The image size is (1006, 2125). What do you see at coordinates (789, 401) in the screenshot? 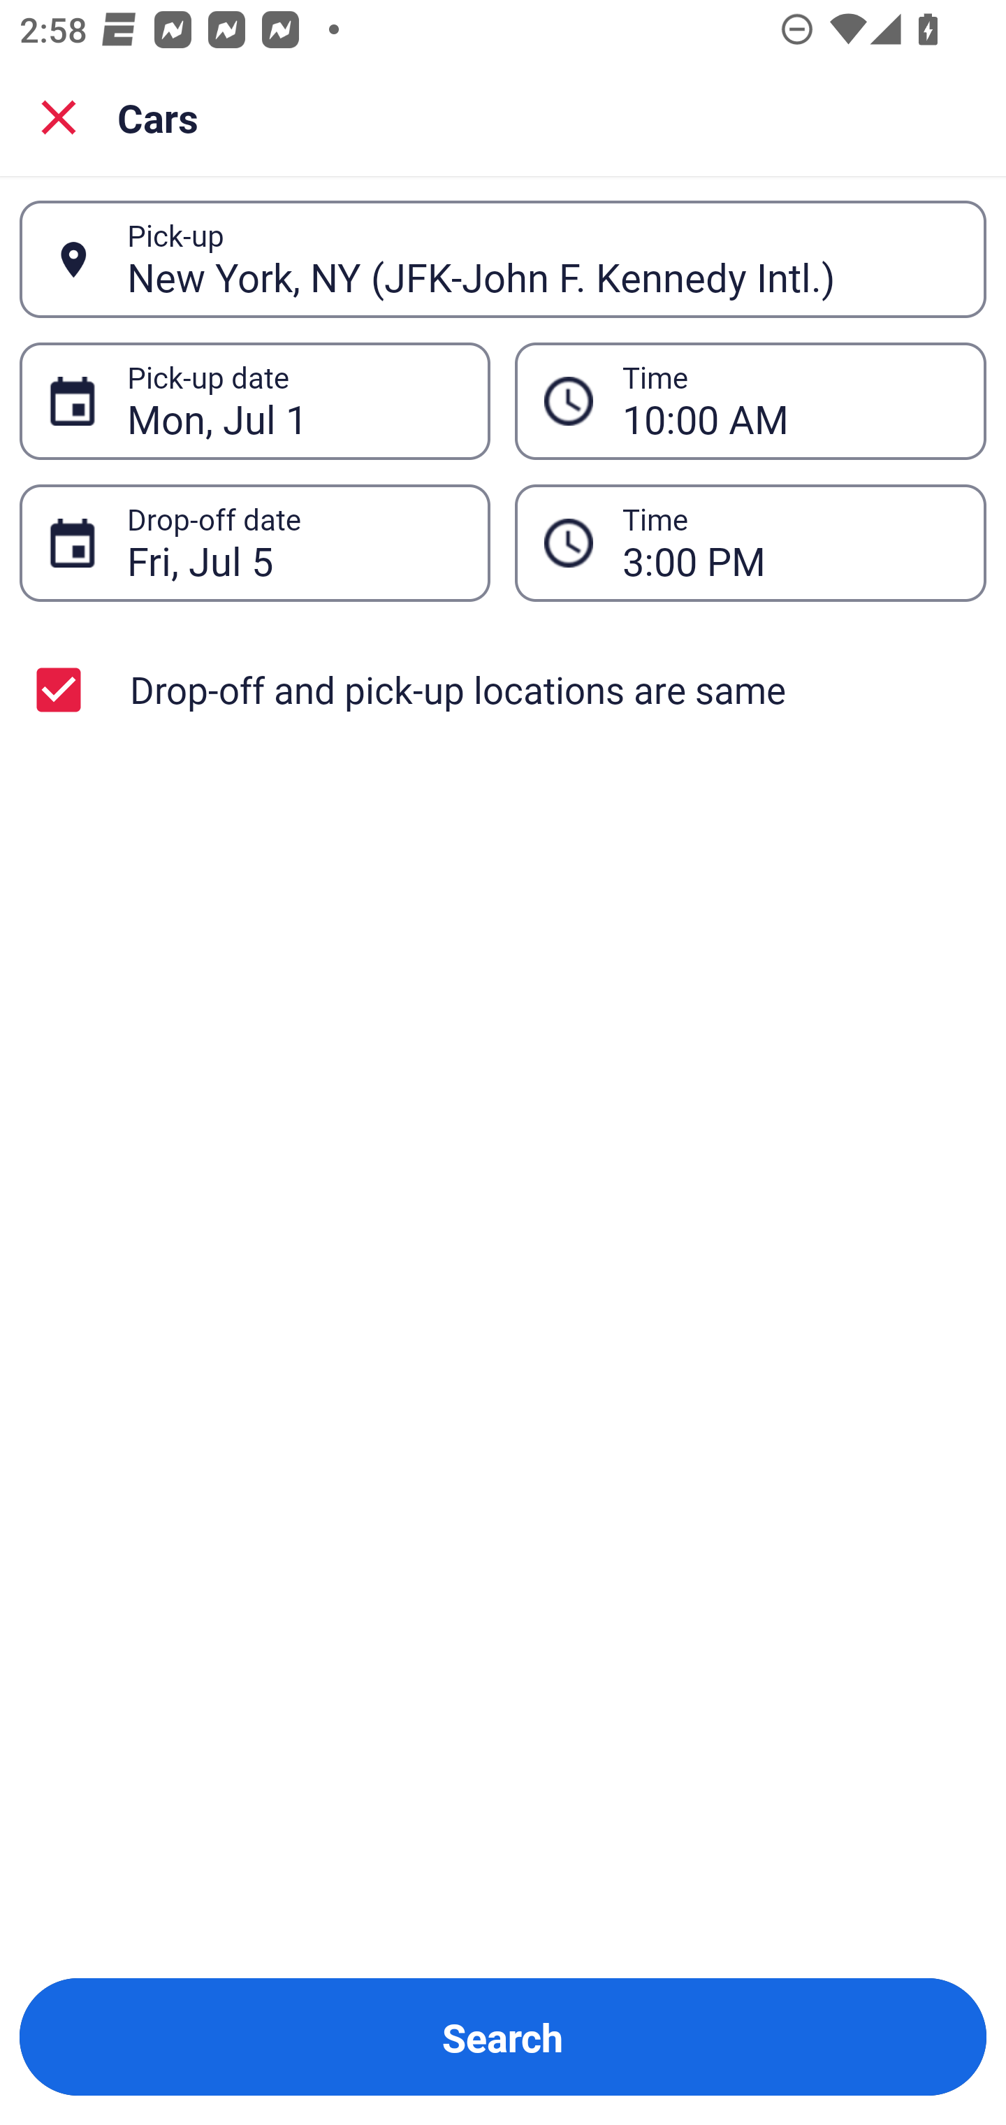
I see `10:00 AM` at bounding box center [789, 401].